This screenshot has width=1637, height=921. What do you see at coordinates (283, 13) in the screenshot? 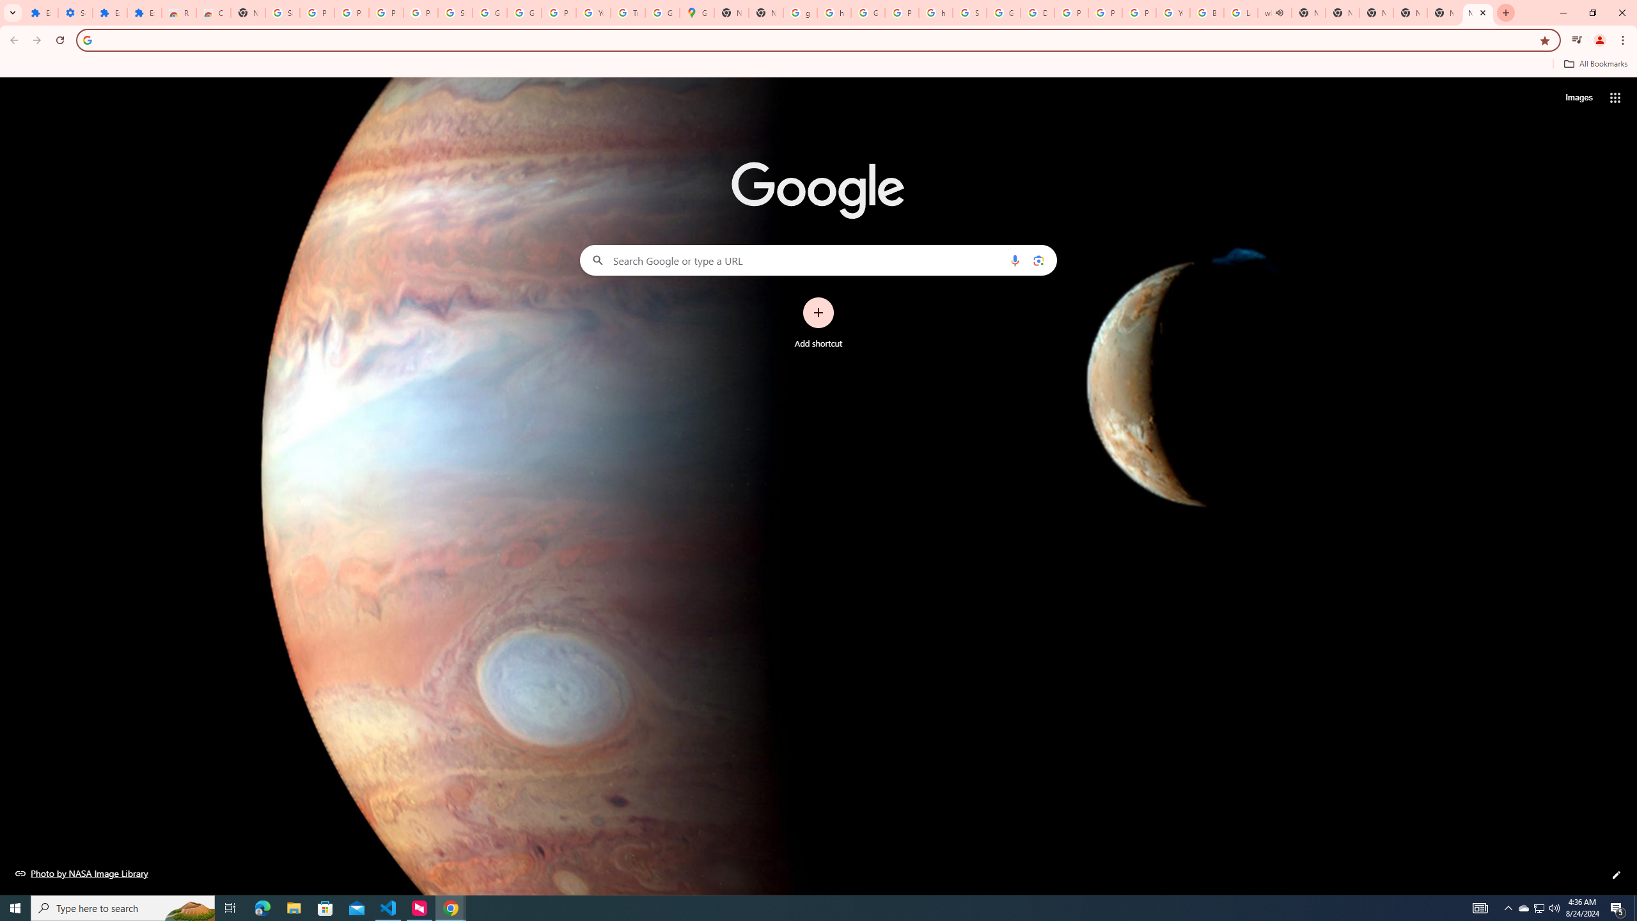
I see `Sign in - Google Accounts` at bounding box center [283, 13].